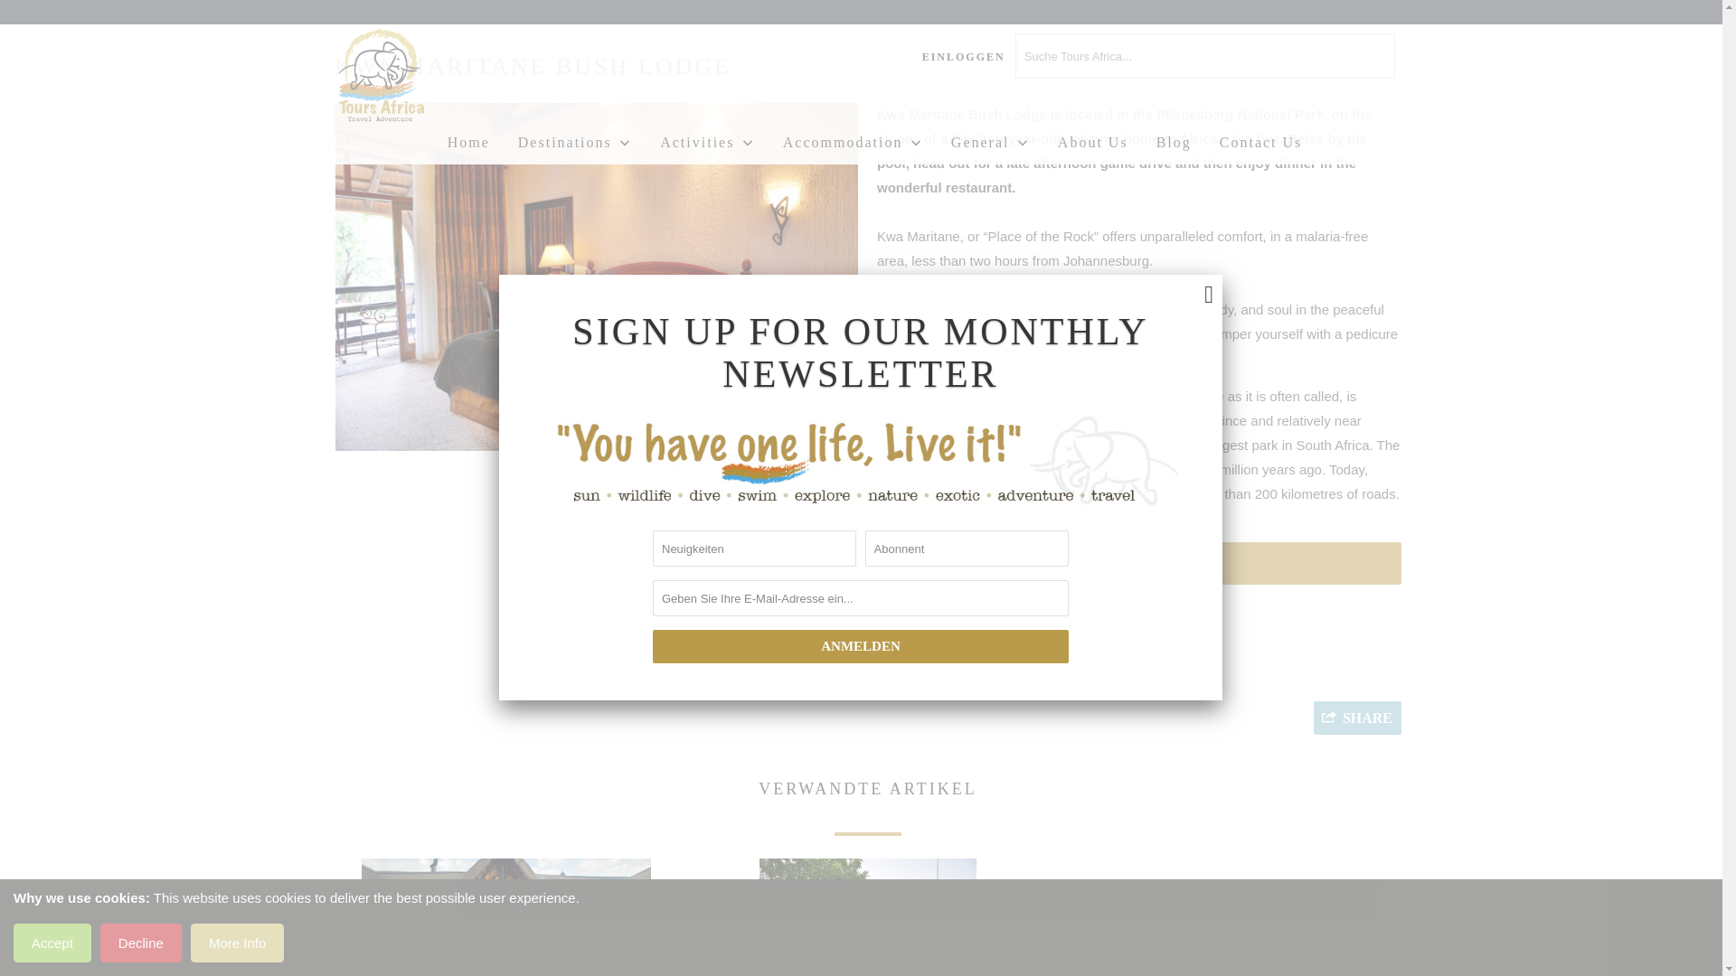  What do you see at coordinates (861, 646) in the screenshot?
I see `Anmelden` at bounding box center [861, 646].